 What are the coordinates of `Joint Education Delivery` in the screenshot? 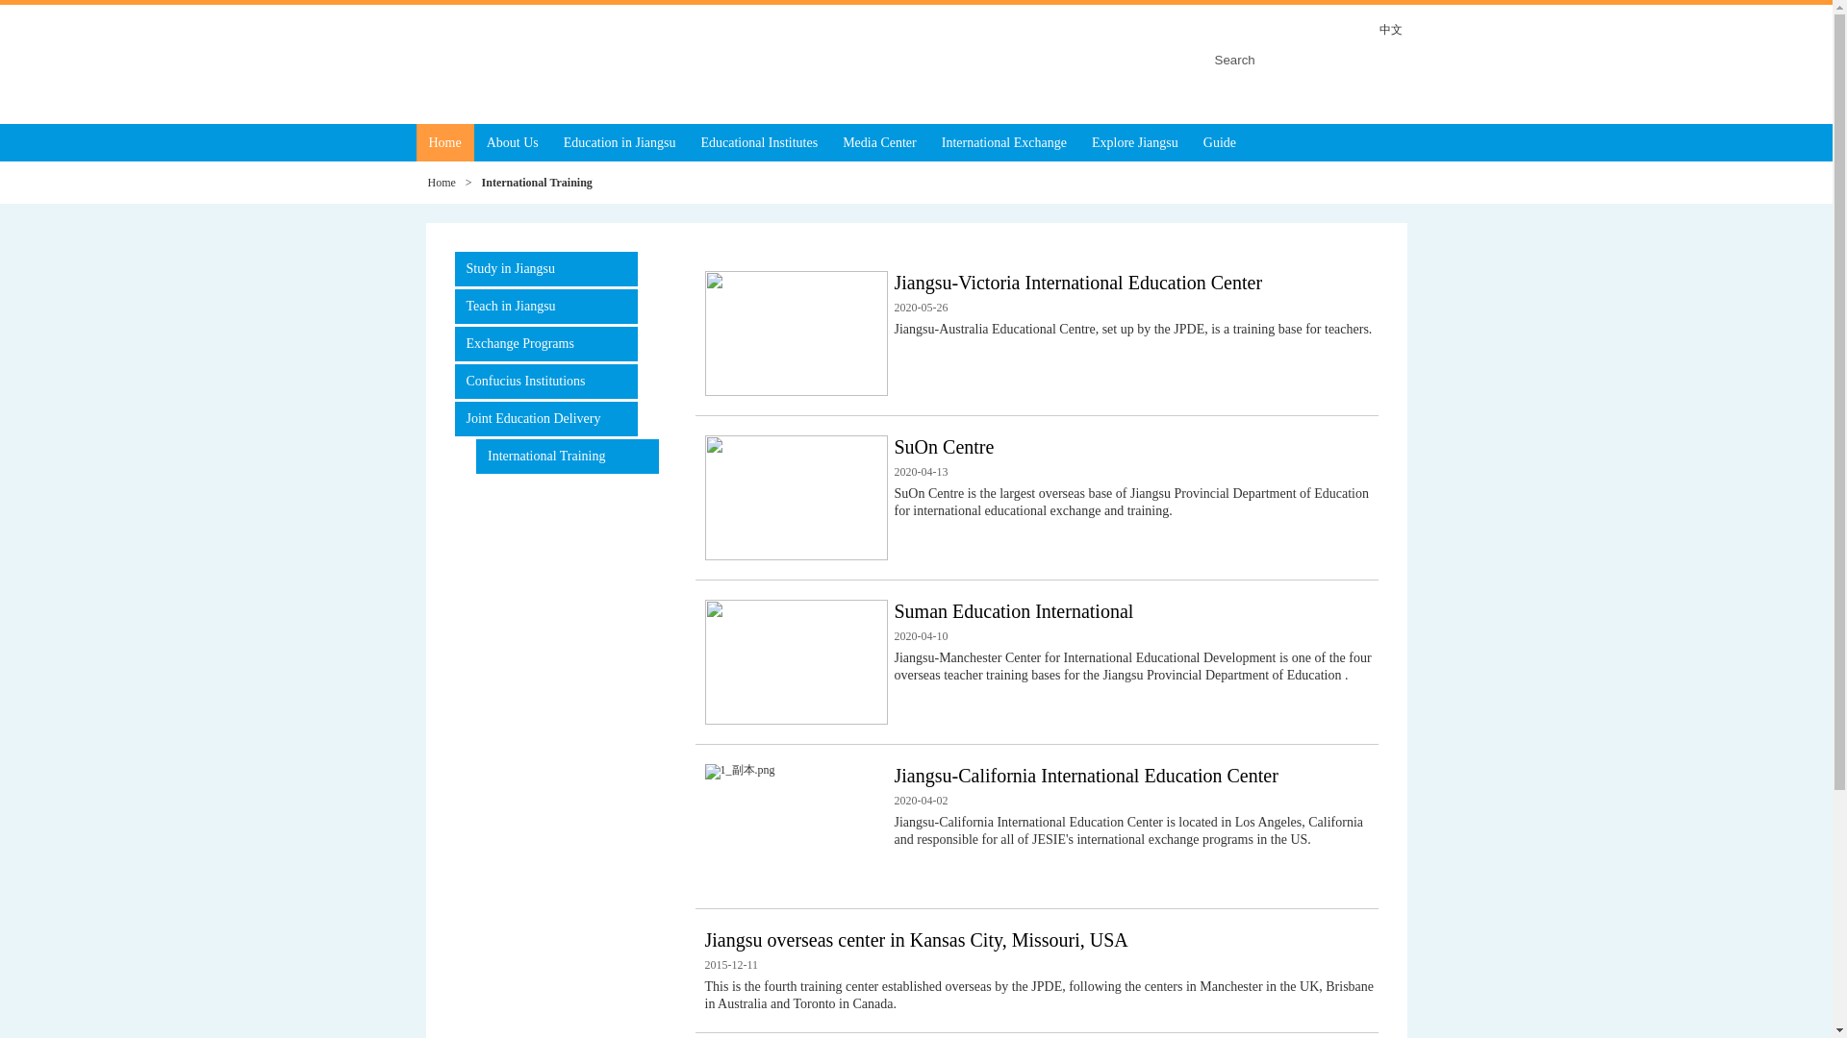 It's located at (545, 418).